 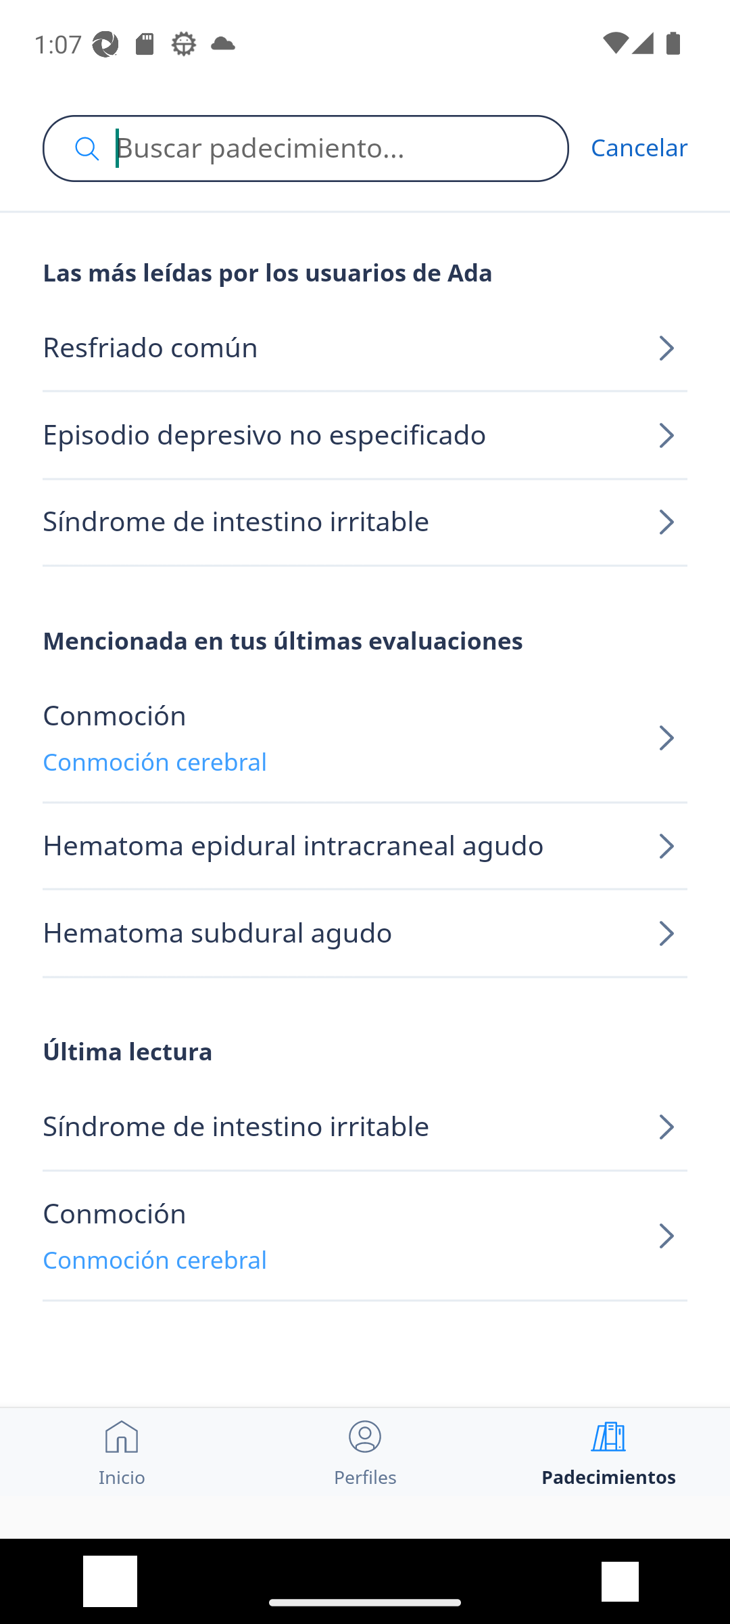 I want to click on Inicio, so click(x=122, y=1451).